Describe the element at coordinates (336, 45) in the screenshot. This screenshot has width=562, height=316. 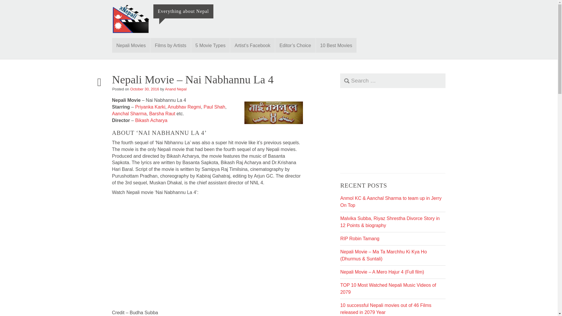
I see `10 Best Movies` at that location.